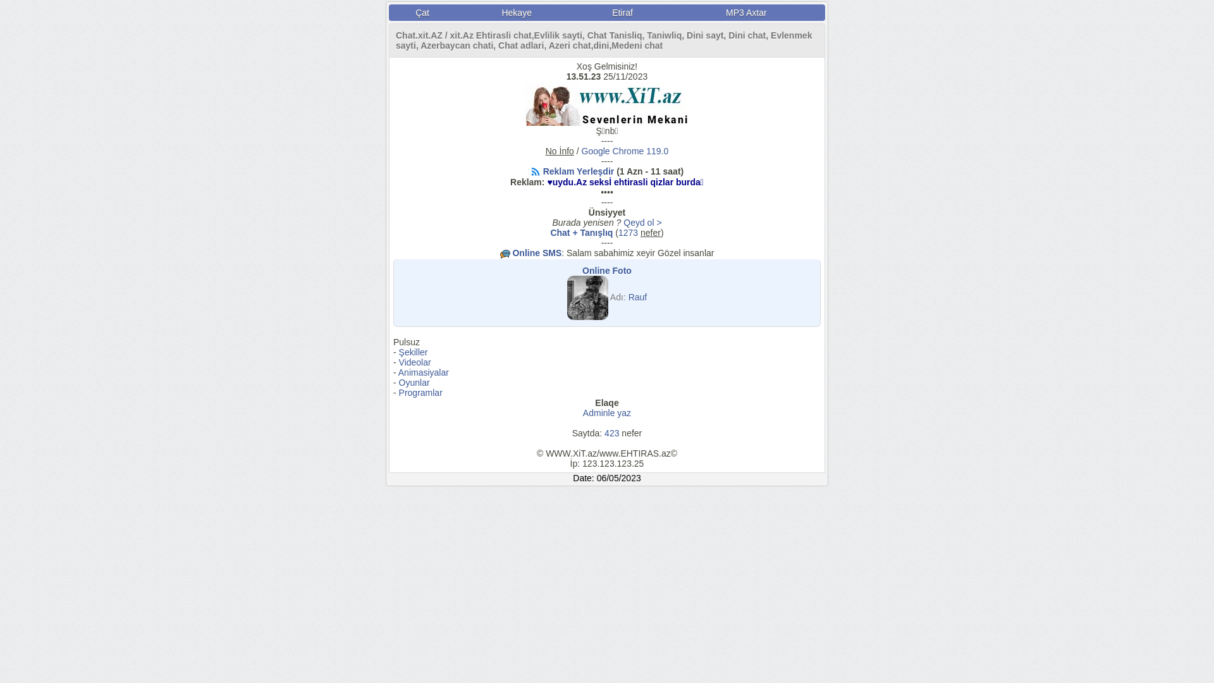 The image size is (1214, 683). I want to click on 423, so click(612, 433).